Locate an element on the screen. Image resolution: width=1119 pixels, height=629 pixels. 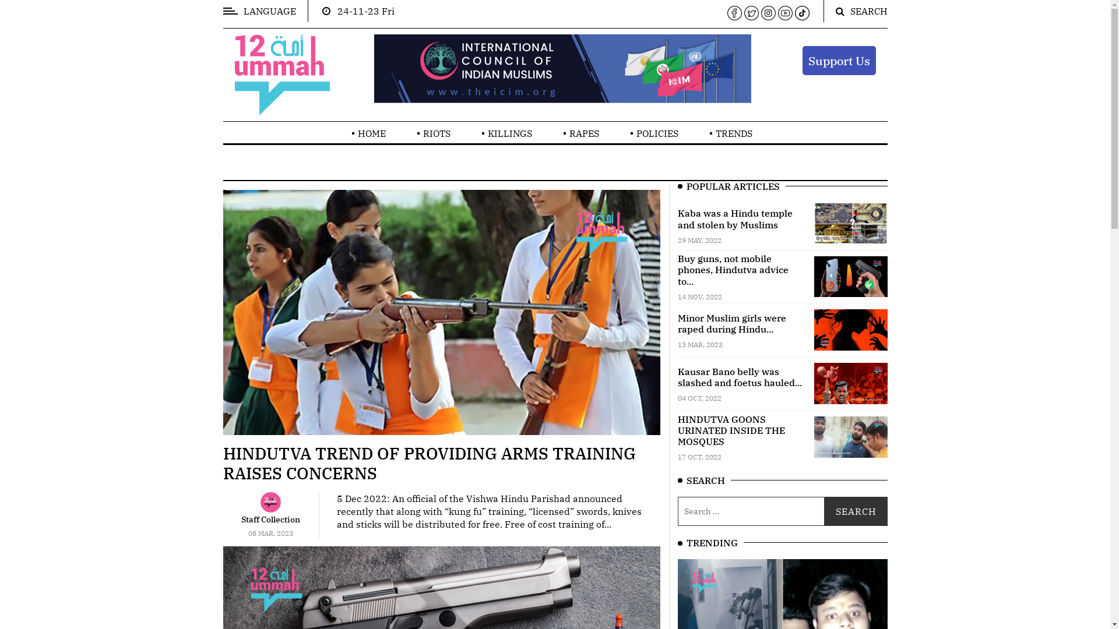
Minor Muslim girls were raped during Hindu... is located at coordinates (731, 324).